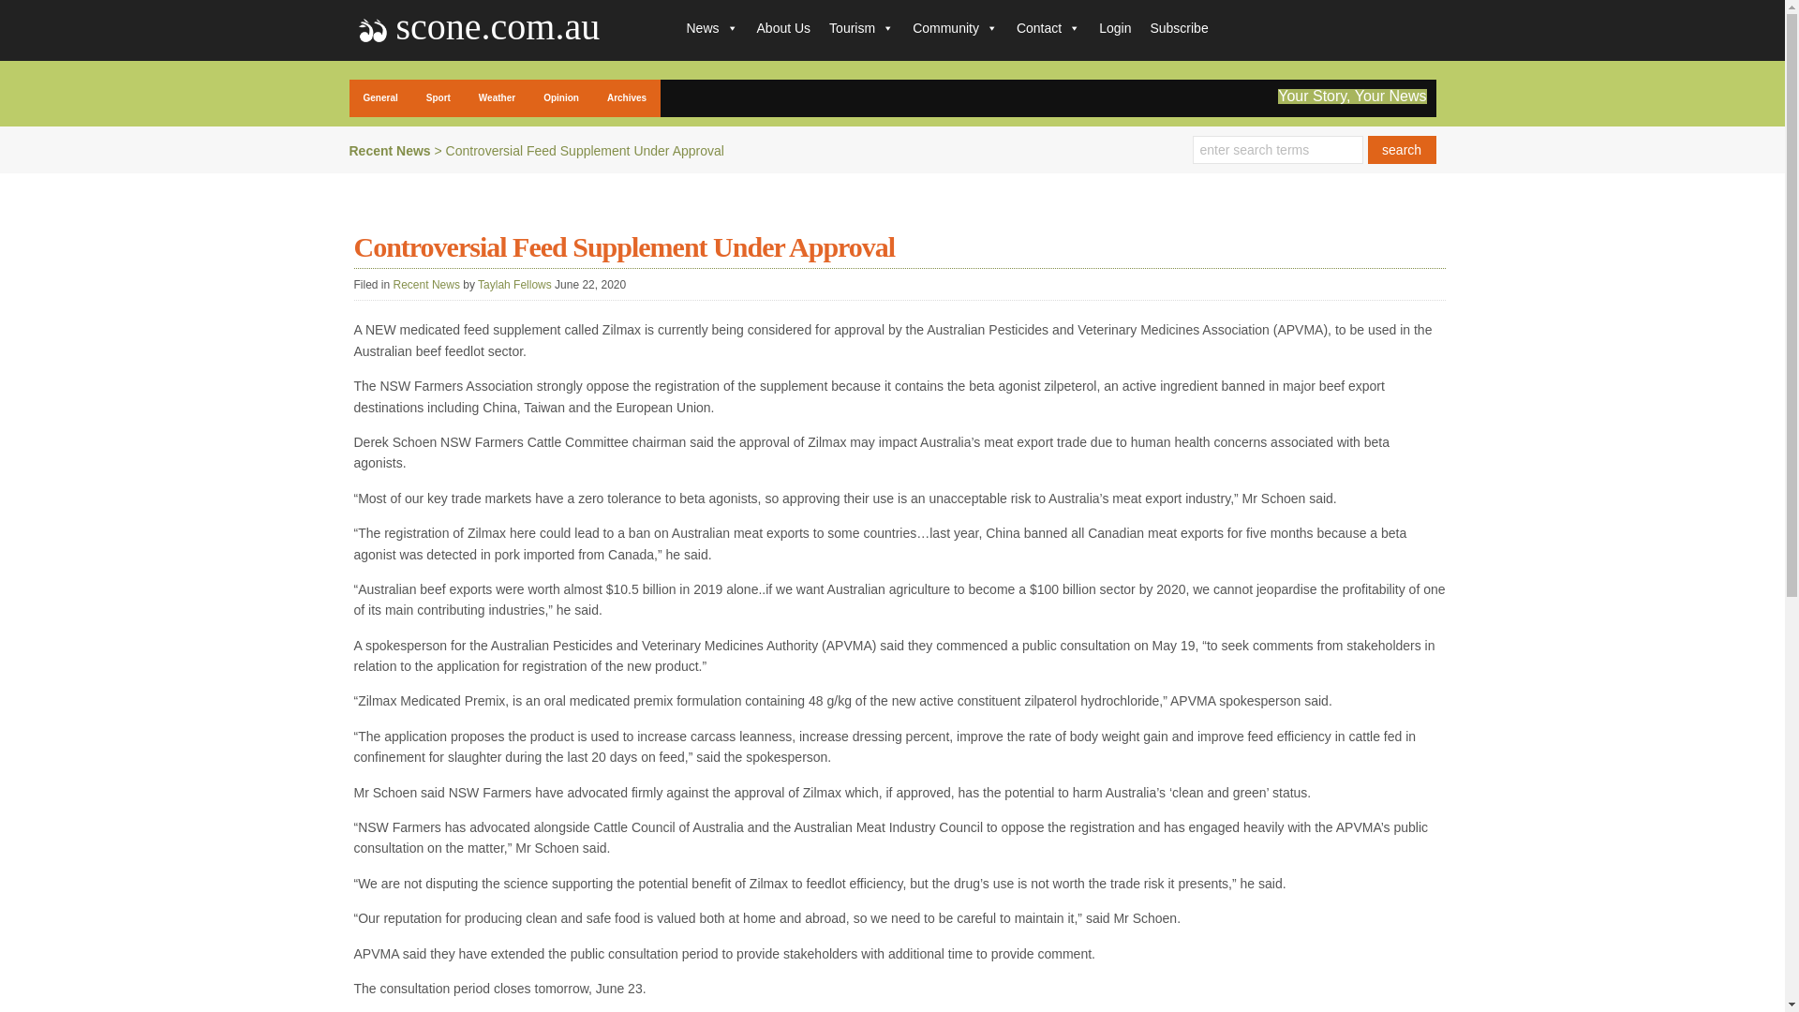 This screenshot has height=1012, width=1799. I want to click on Enter Search Terms, so click(1276, 149).